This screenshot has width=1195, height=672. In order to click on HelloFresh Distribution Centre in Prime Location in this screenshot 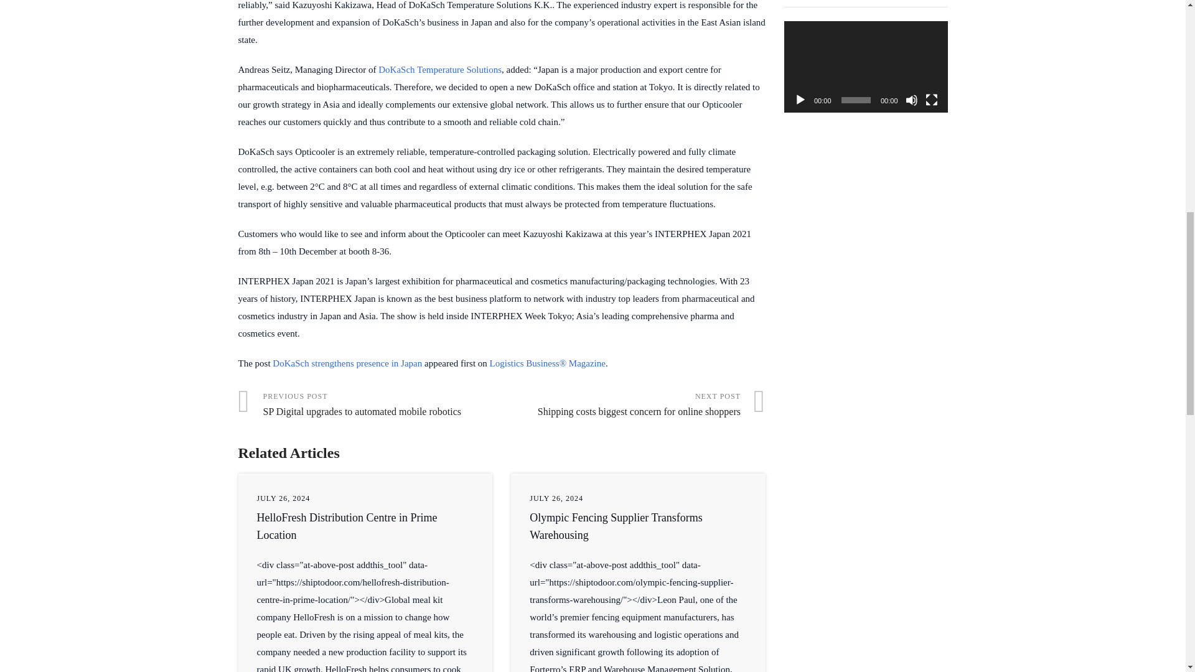, I will do `click(347, 363)`.